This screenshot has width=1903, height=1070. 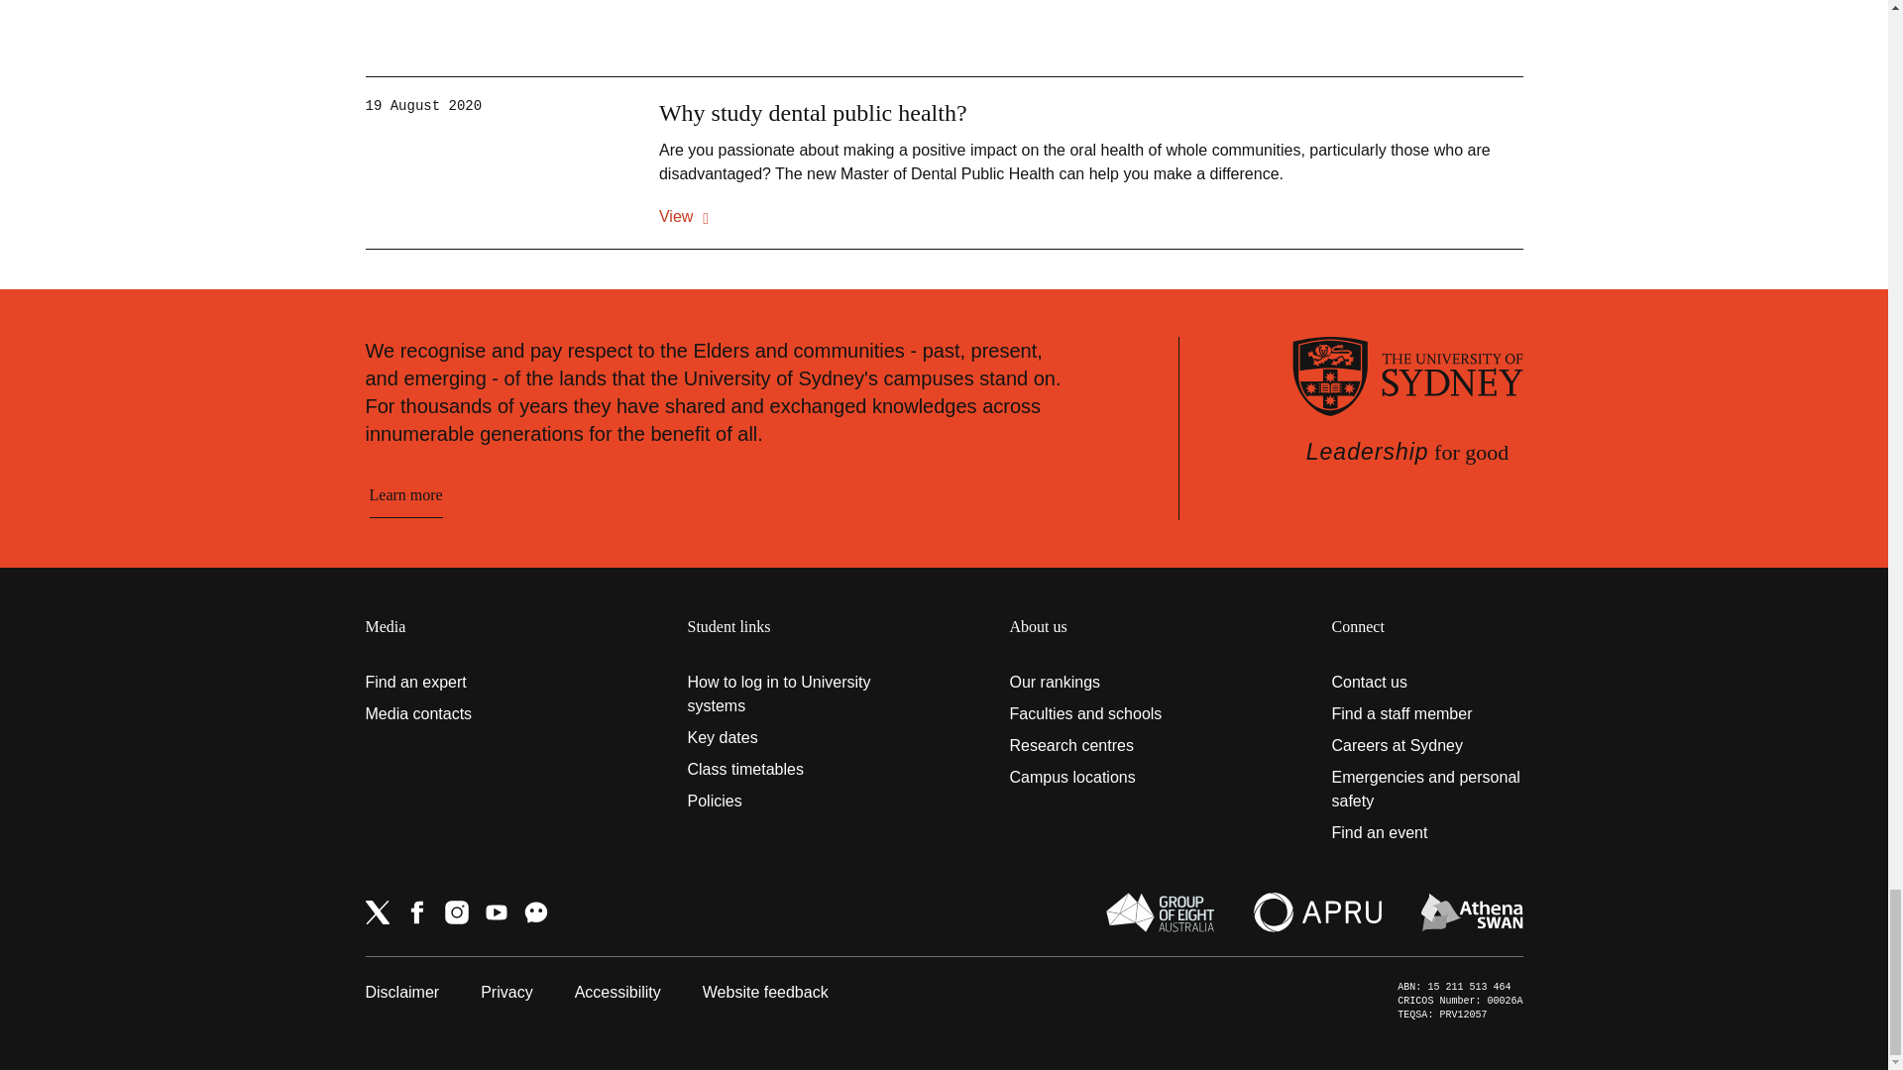 What do you see at coordinates (783, 738) in the screenshot?
I see `Key dates` at bounding box center [783, 738].